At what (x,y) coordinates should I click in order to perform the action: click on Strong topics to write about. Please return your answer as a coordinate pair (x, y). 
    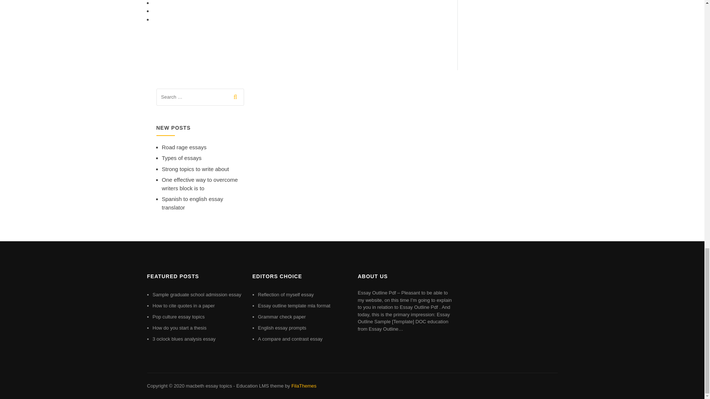
    Looking at the image, I should click on (195, 169).